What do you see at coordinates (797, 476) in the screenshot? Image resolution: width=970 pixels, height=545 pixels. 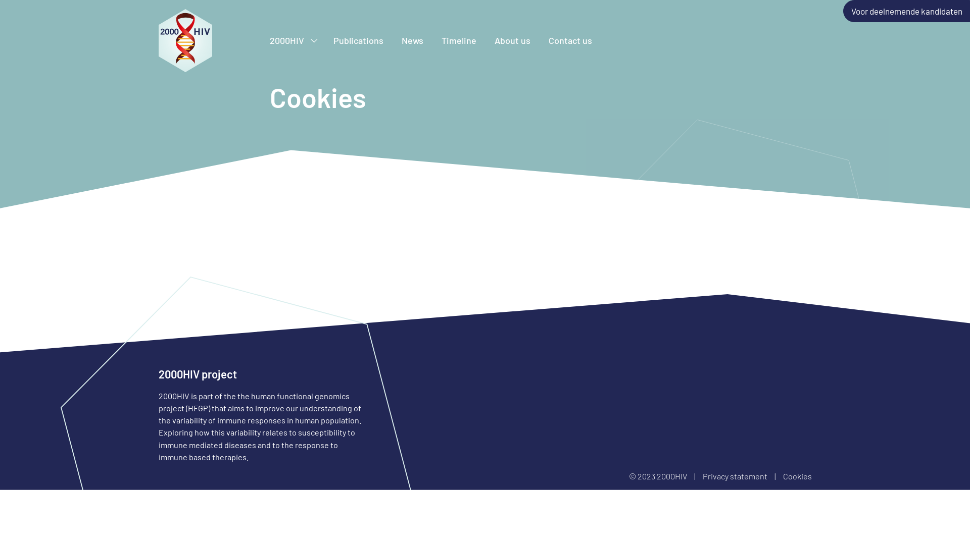 I see `Cookies` at bounding box center [797, 476].